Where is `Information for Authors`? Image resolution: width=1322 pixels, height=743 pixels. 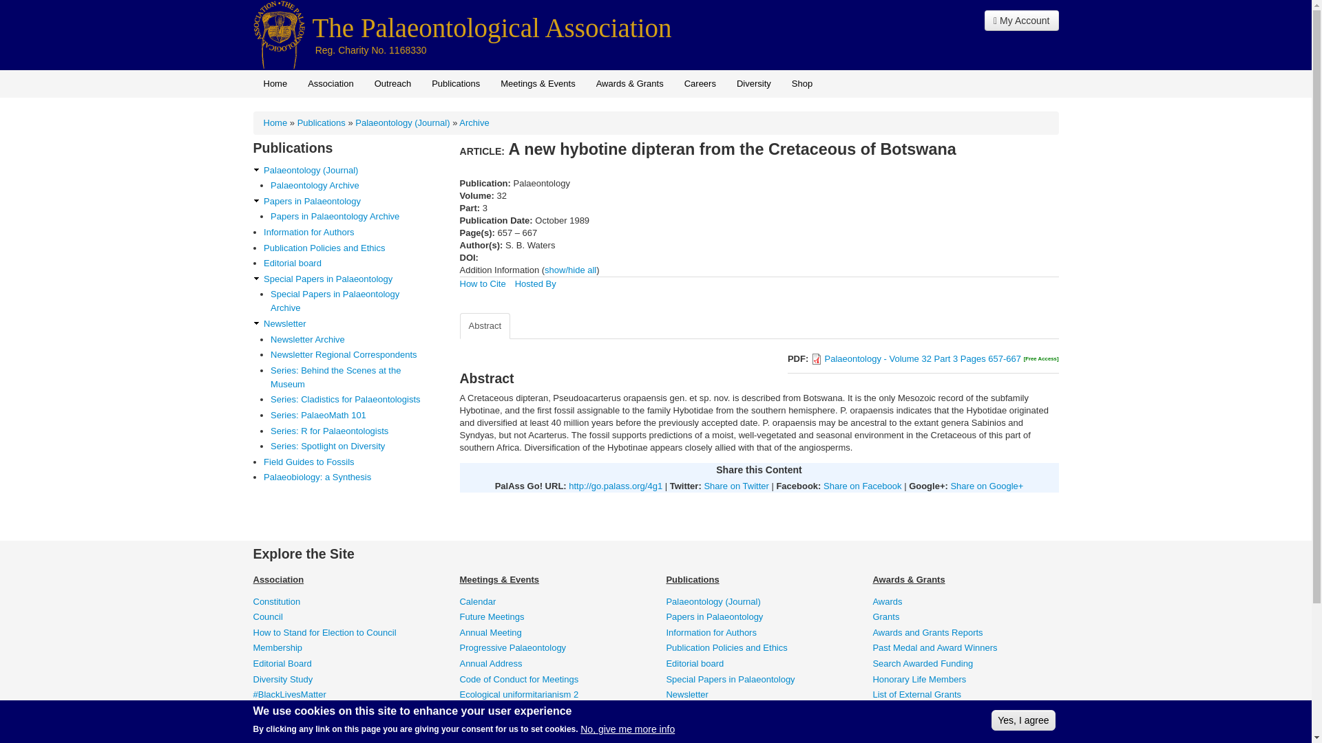
Information for Authors is located at coordinates (348, 233).